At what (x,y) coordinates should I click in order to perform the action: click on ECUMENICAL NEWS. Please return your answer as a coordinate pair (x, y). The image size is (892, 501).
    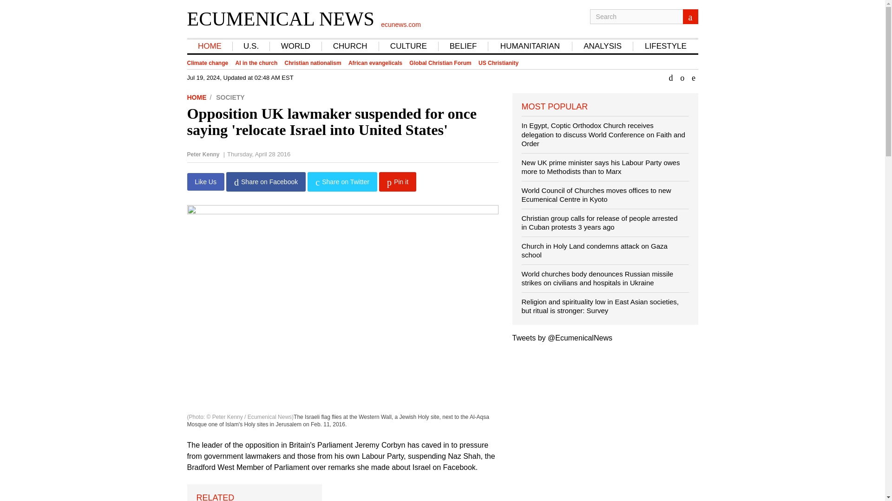
    Looking at the image, I should click on (280, 19).